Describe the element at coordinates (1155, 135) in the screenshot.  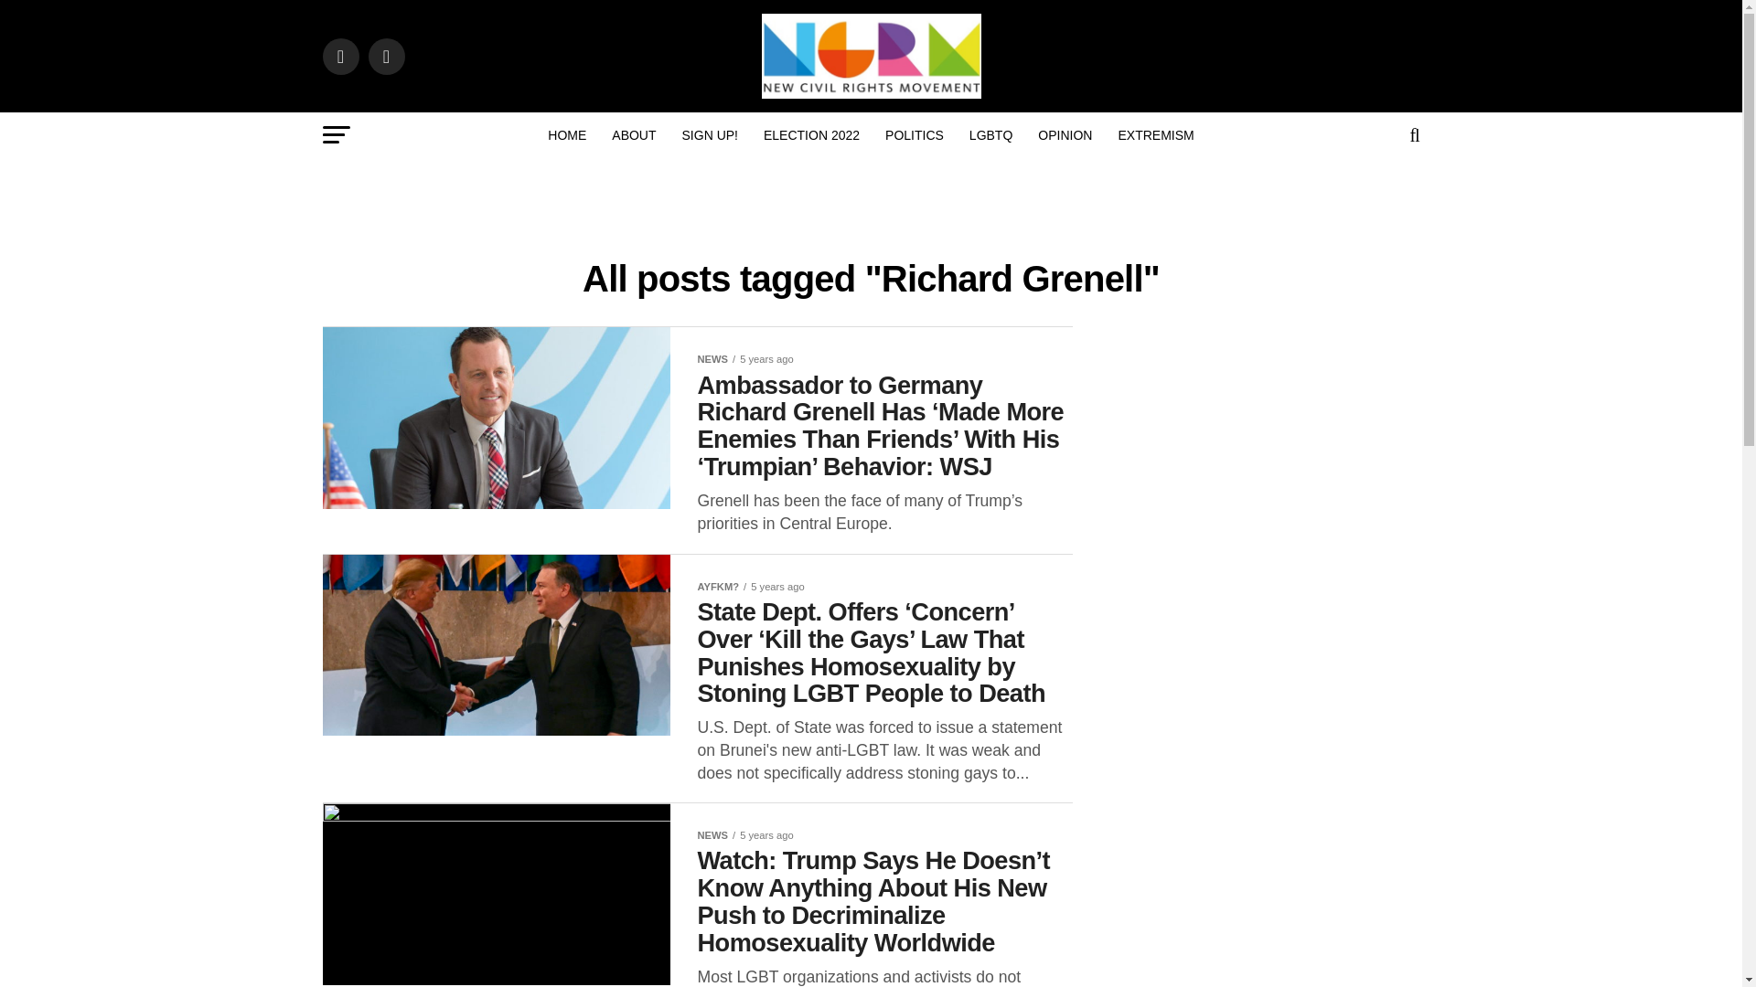
I see `EXTREMISM` at that location.